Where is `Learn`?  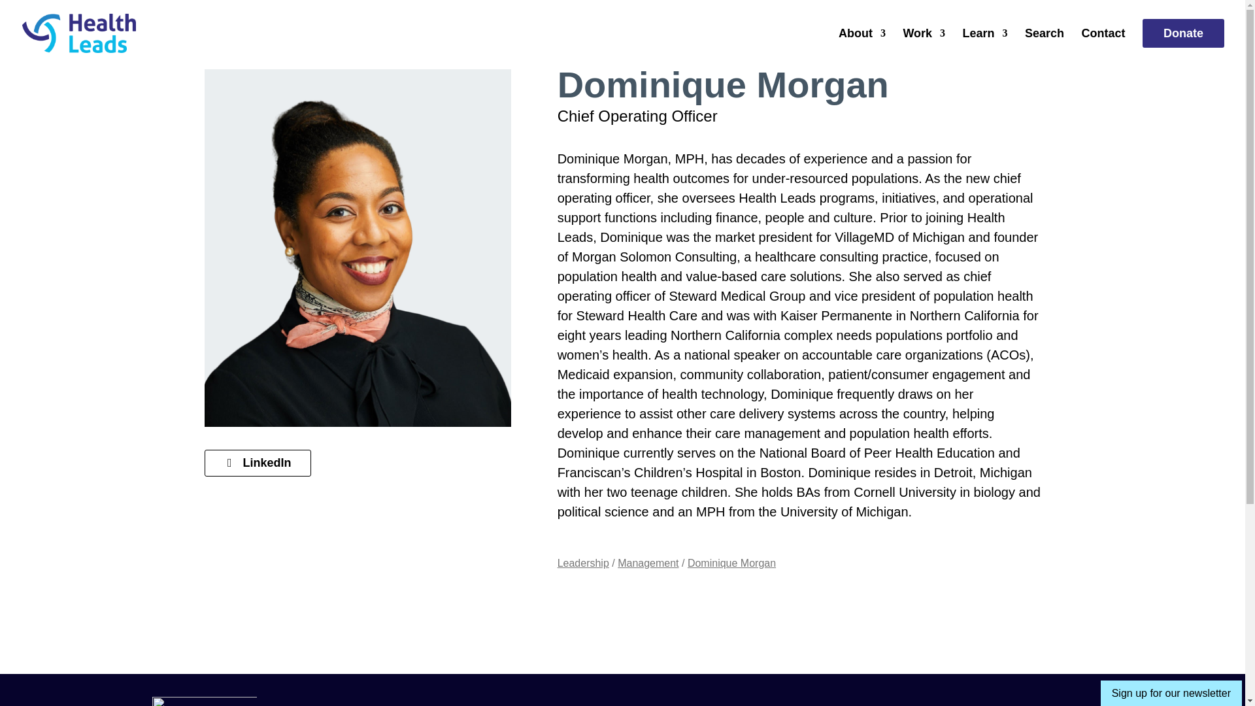 Learn is located at coordinates (984, 47).